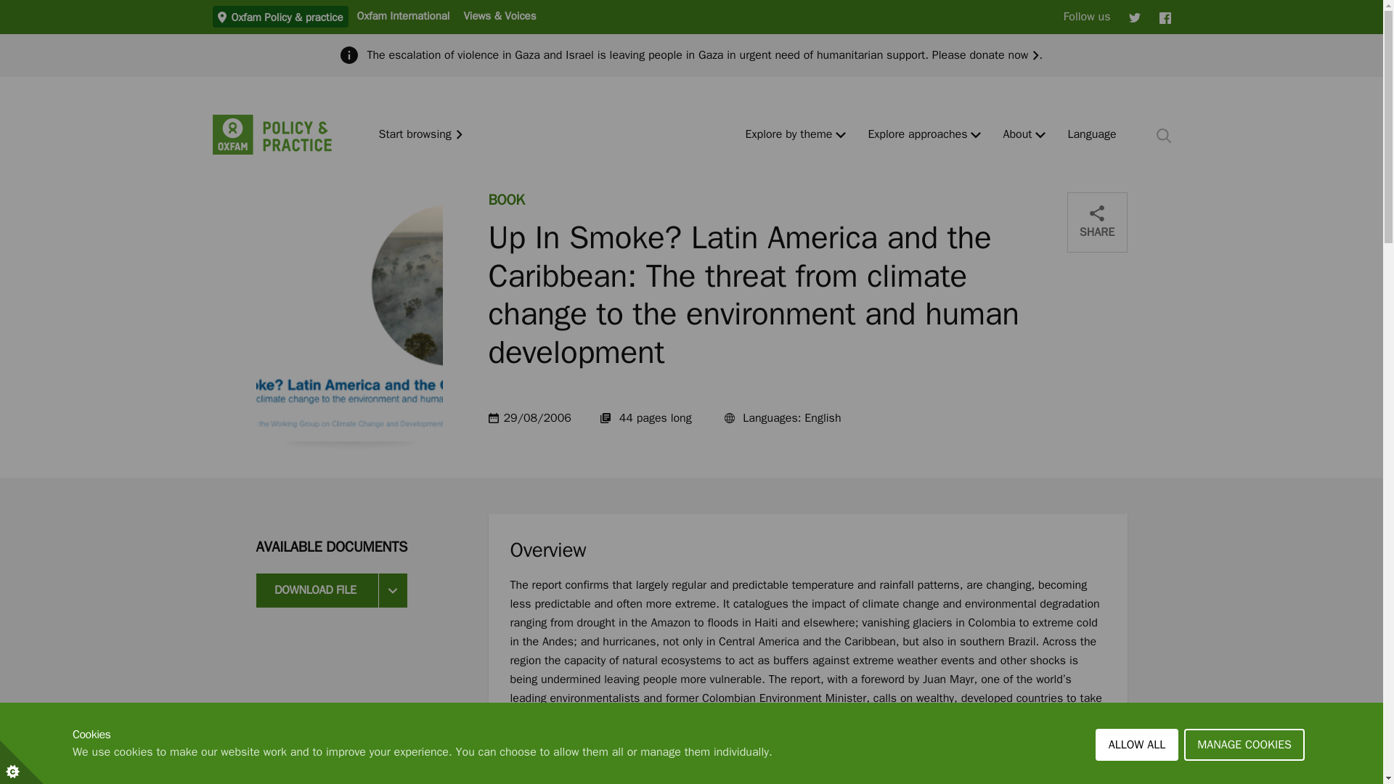 Image resolution: width=1394 pixels, height=784 pixels. Describe the element at coordinates (841, 135) in the screenshot. I see `Menu toggle` at that location.